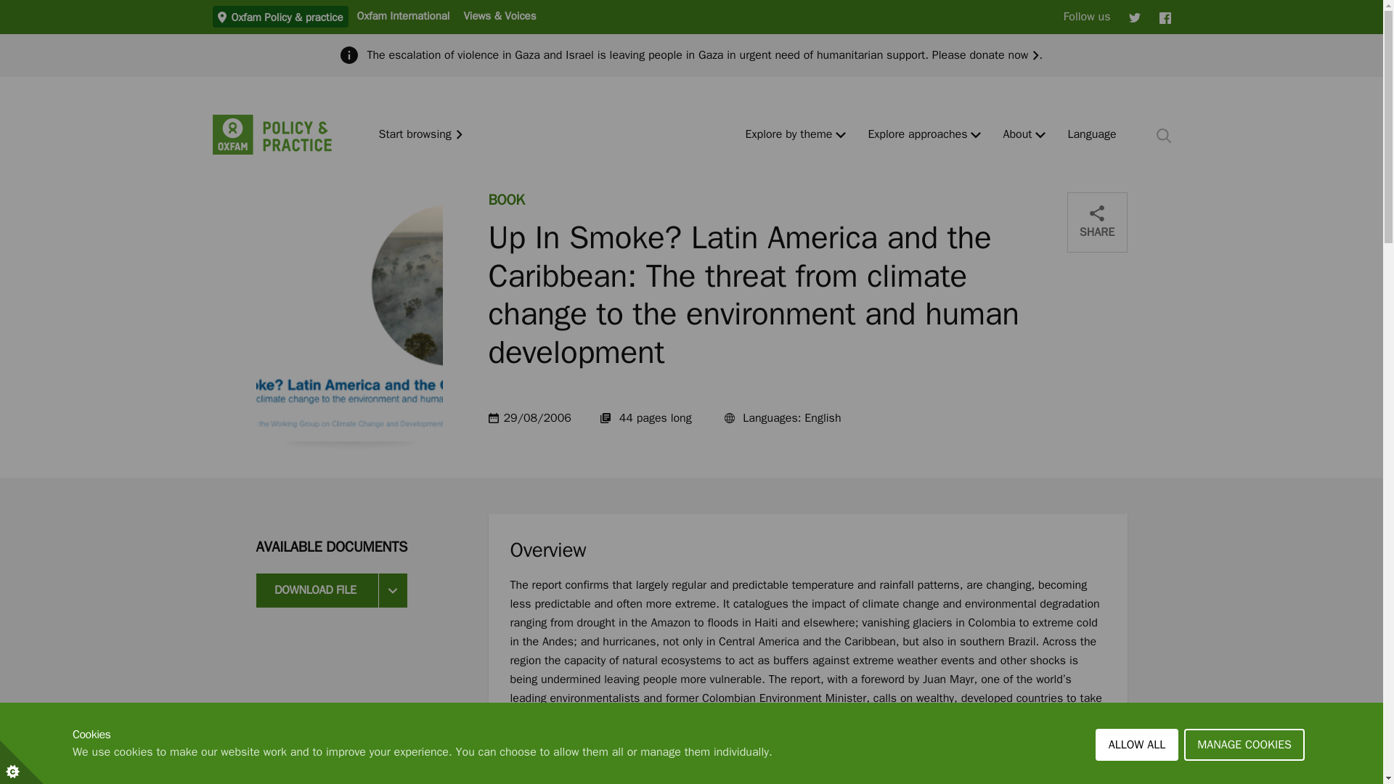 Image resolution: width=1394 pixels, height=784 pixels. Describe the element at coordinates (841, 135) in the screenshot. I see `Menu toggle` at that location.